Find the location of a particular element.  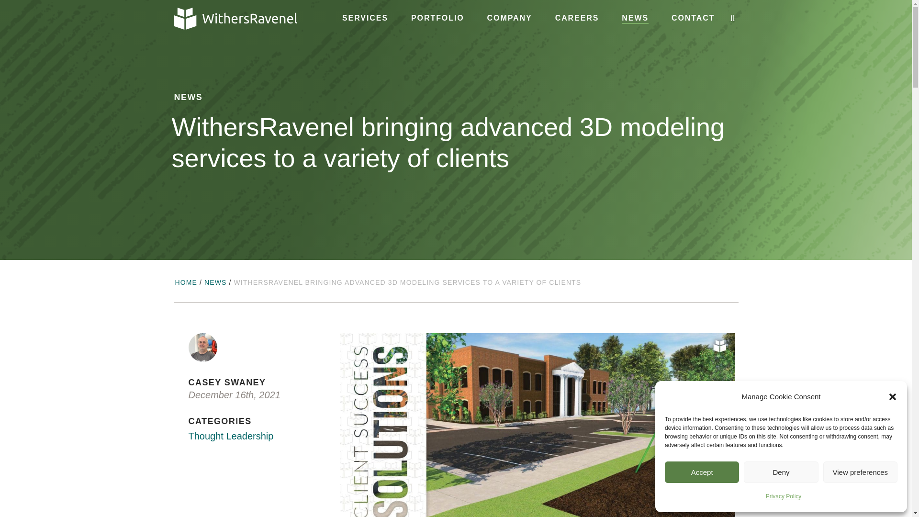

Deny is located at coordinates (780, 472).